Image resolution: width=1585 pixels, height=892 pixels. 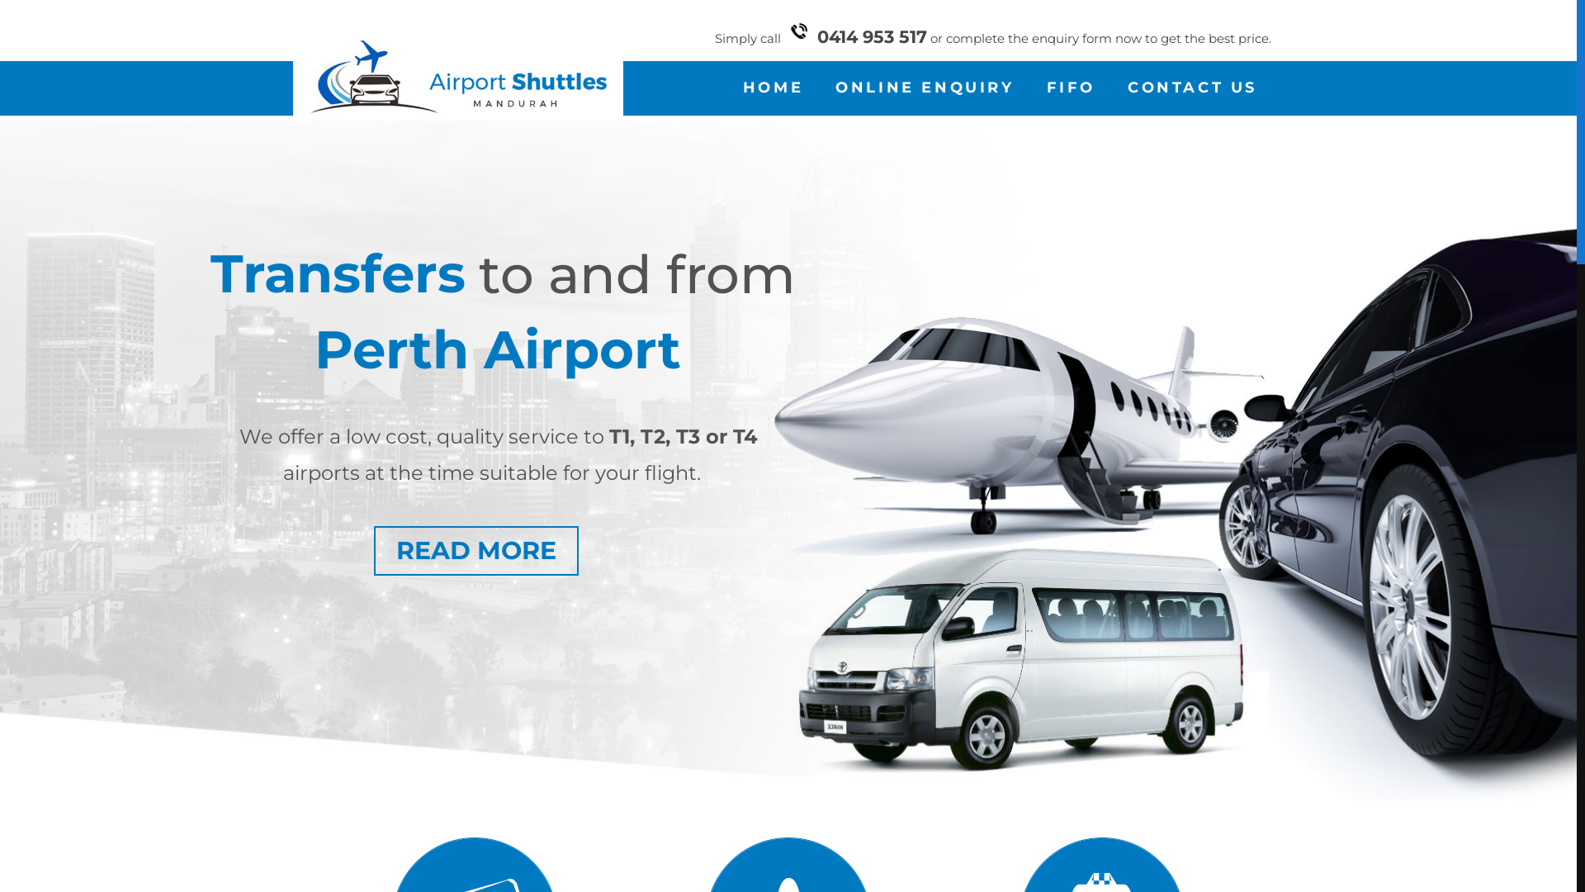 What do you see at coordinates (925, 88) in the screenshot?
I see `ONLINE ENQUIRY` at bounding box center [925, 88].